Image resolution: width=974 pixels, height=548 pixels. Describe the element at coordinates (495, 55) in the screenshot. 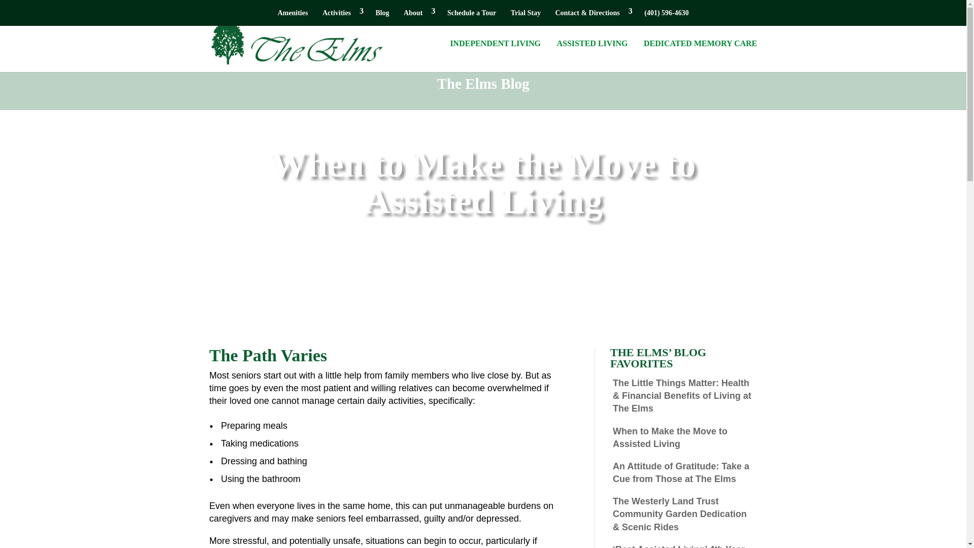

I see `INDEPENDENT LIVING` at that location.